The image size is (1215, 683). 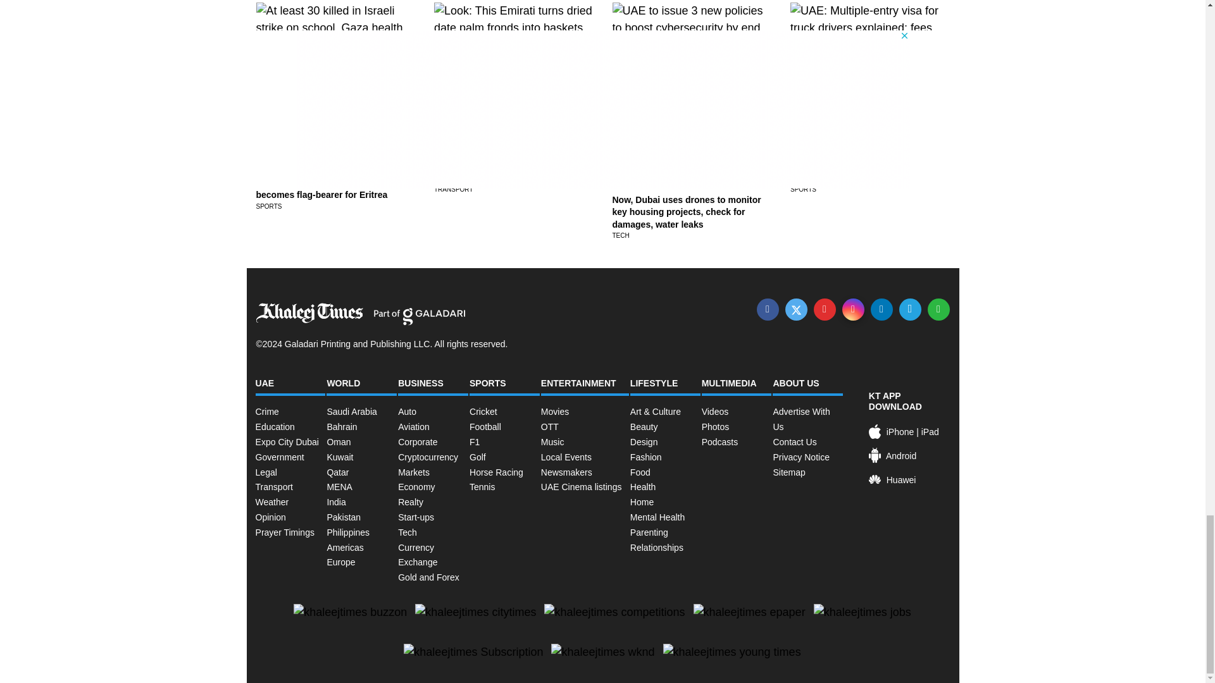 I want to click on China's Huang and Sheng win first gold of Paris Games, so click(x=863, y=172).